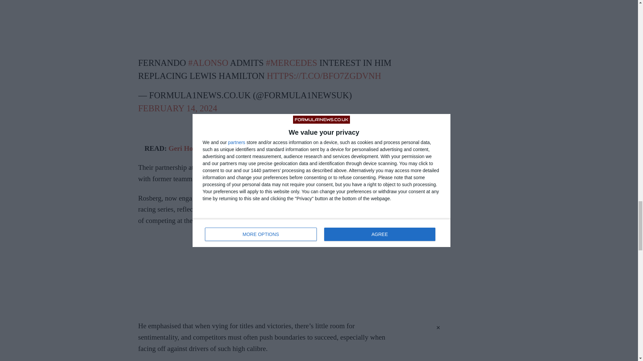  I want to click on FEBRUARY 14, 2024, so click(177, 108).